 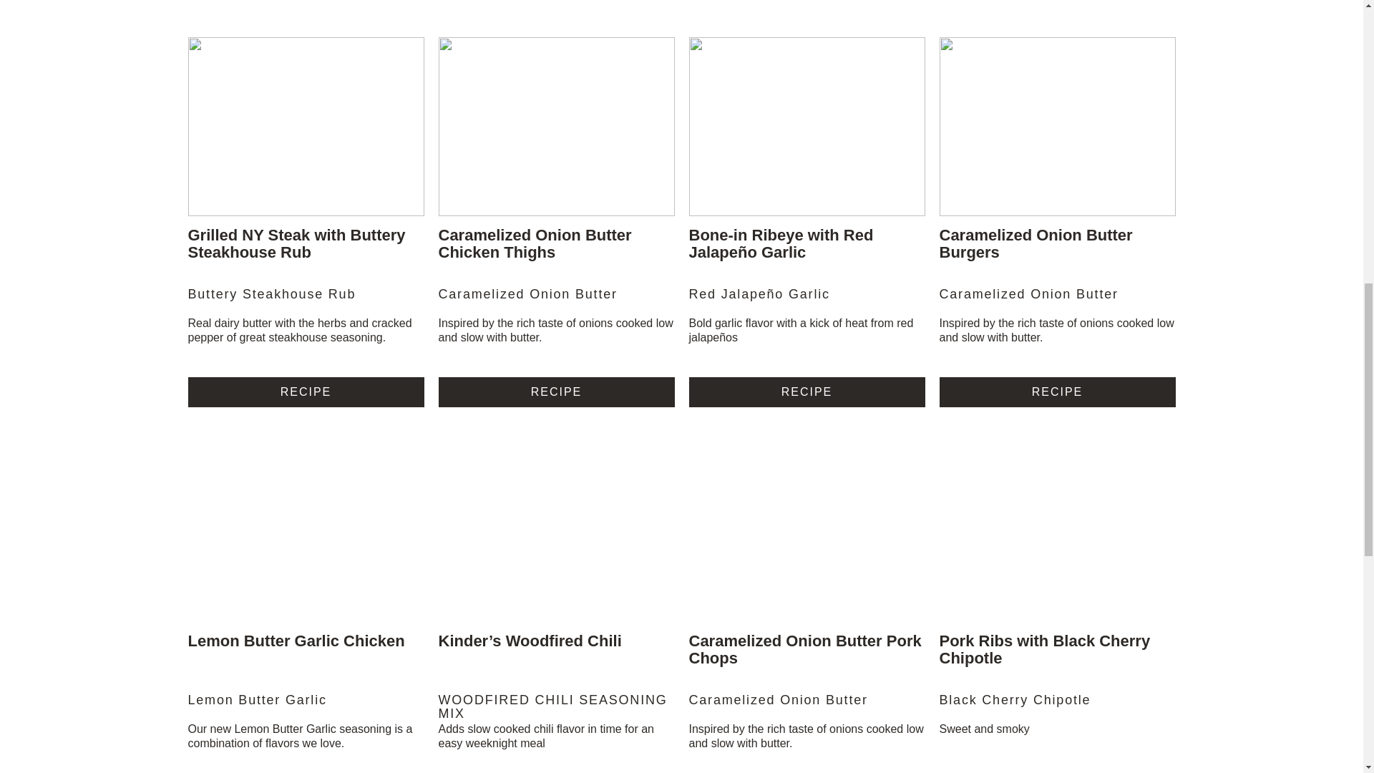 What do you see at coordinates (305, 391) in the screenshot?
I see `RECIPE` at bounding box center [305, 391].